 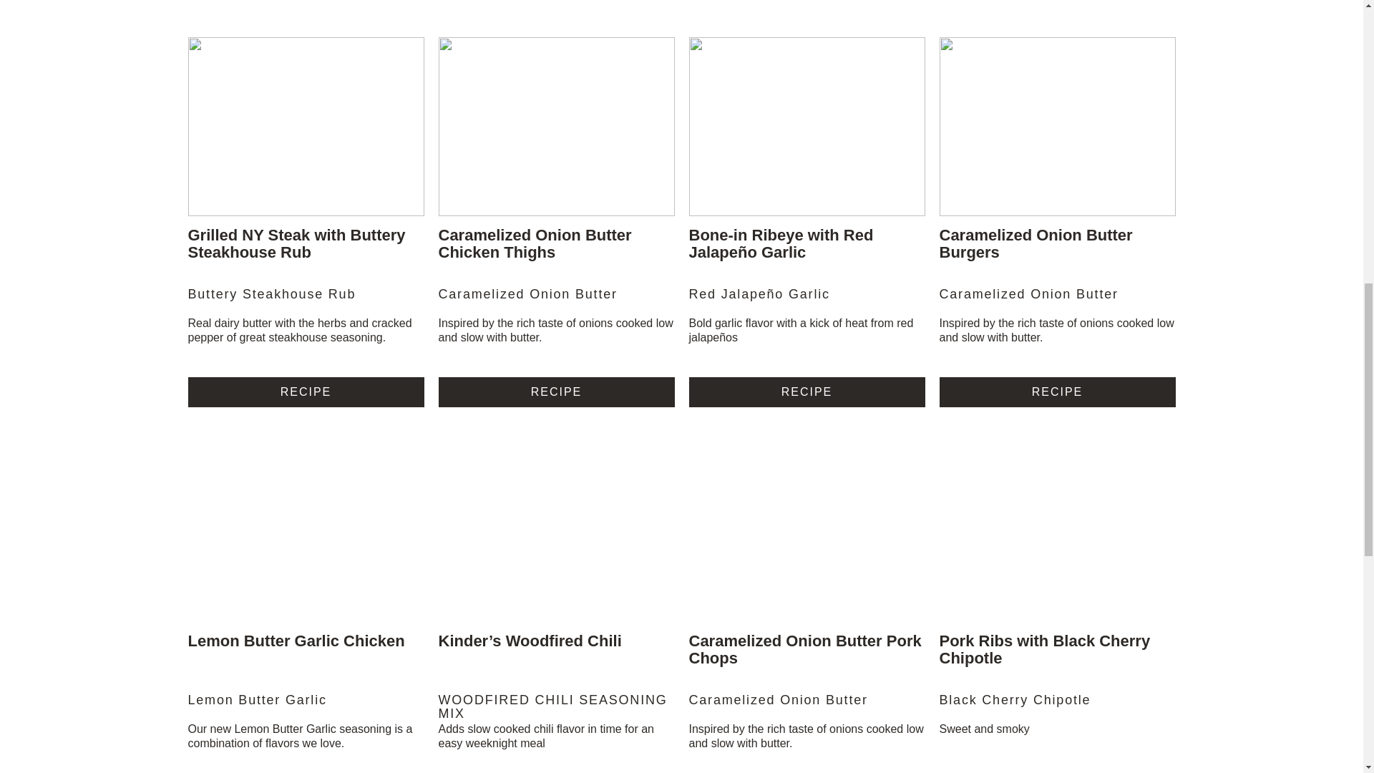 What do you see at coordinates (305, 391) in the screenshot?
I see `RECIPE` at bounding box center [305, 391].